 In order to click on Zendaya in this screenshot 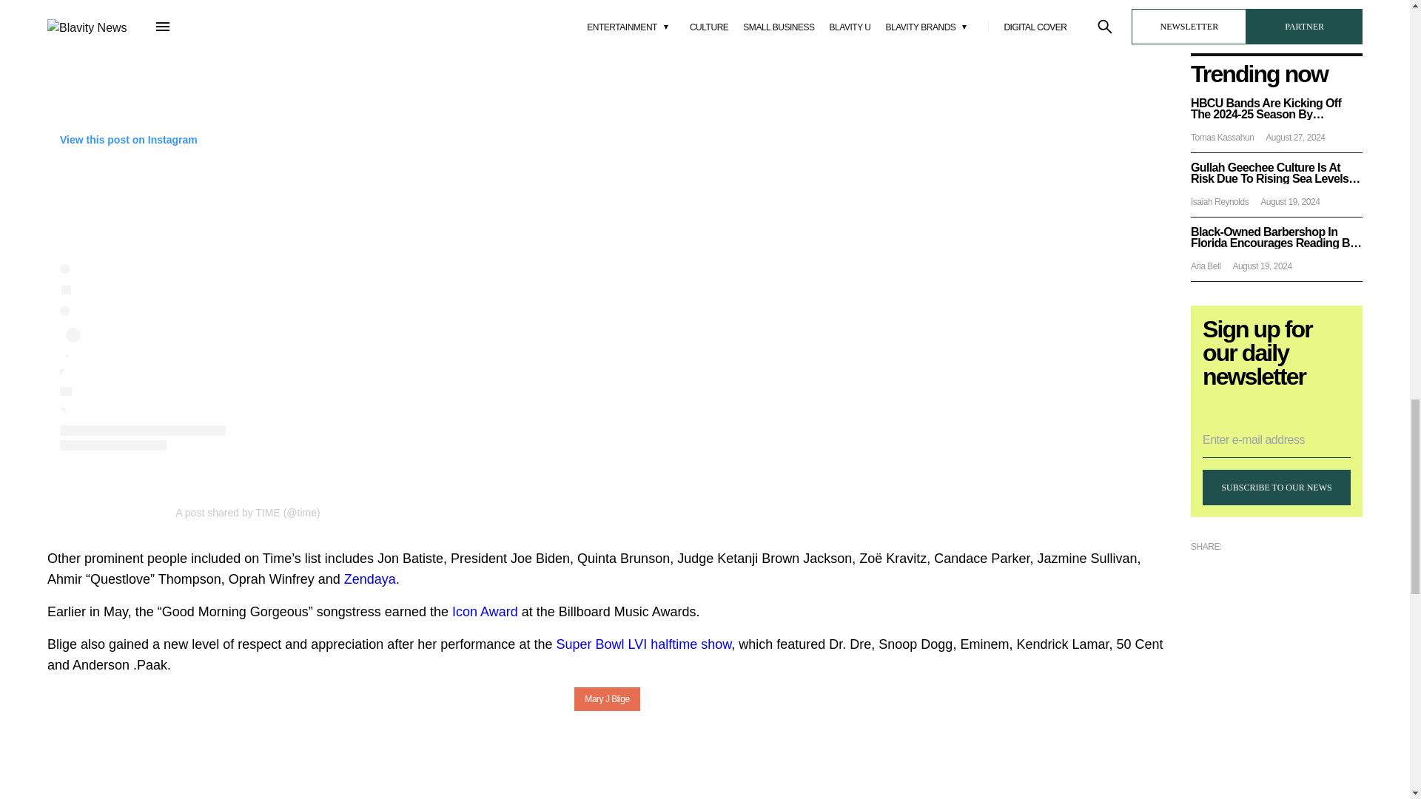, I will do `click(370, 579)`.